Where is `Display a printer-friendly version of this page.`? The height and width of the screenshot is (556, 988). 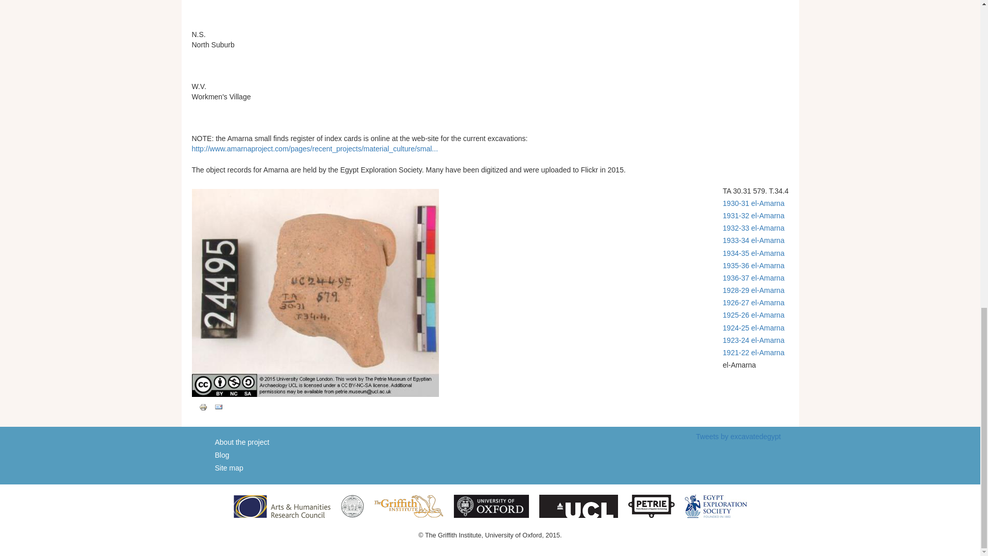 Display a printer-friendly version of this page. is located at coordinates (202, 407).